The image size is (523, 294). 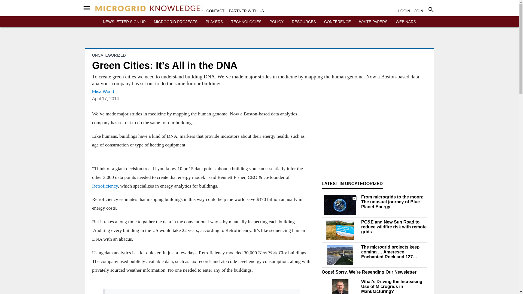 What do you see at coordinates (406, 22) in the screenshot?
I see `WEBINARS` at bounding box center [406, 22].